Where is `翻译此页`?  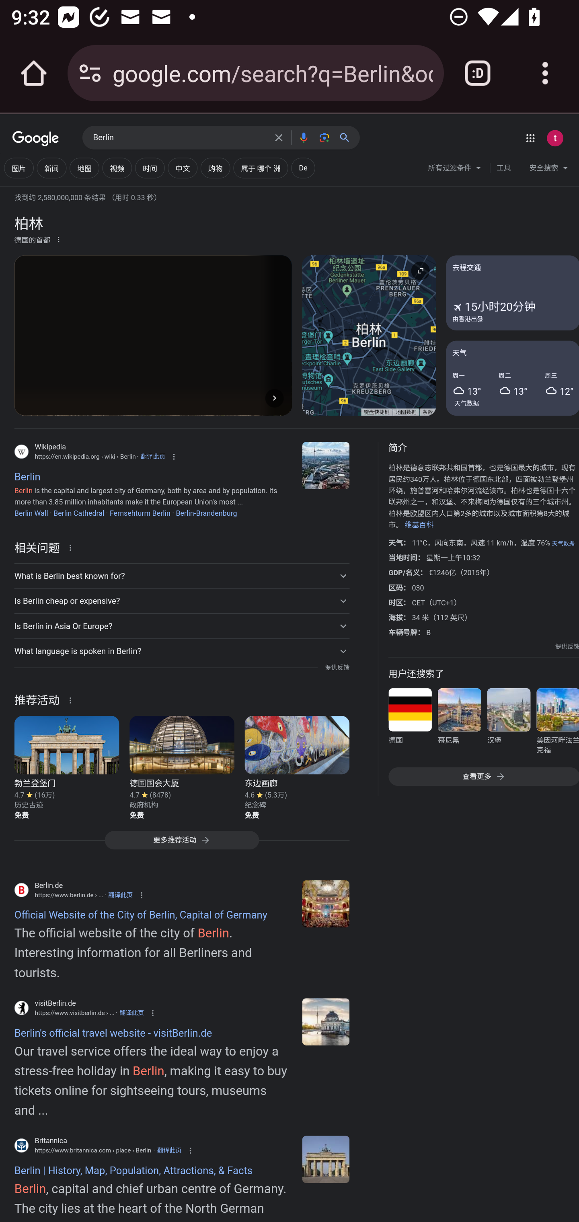 翻译此页 is located at coordinates (120, 895).